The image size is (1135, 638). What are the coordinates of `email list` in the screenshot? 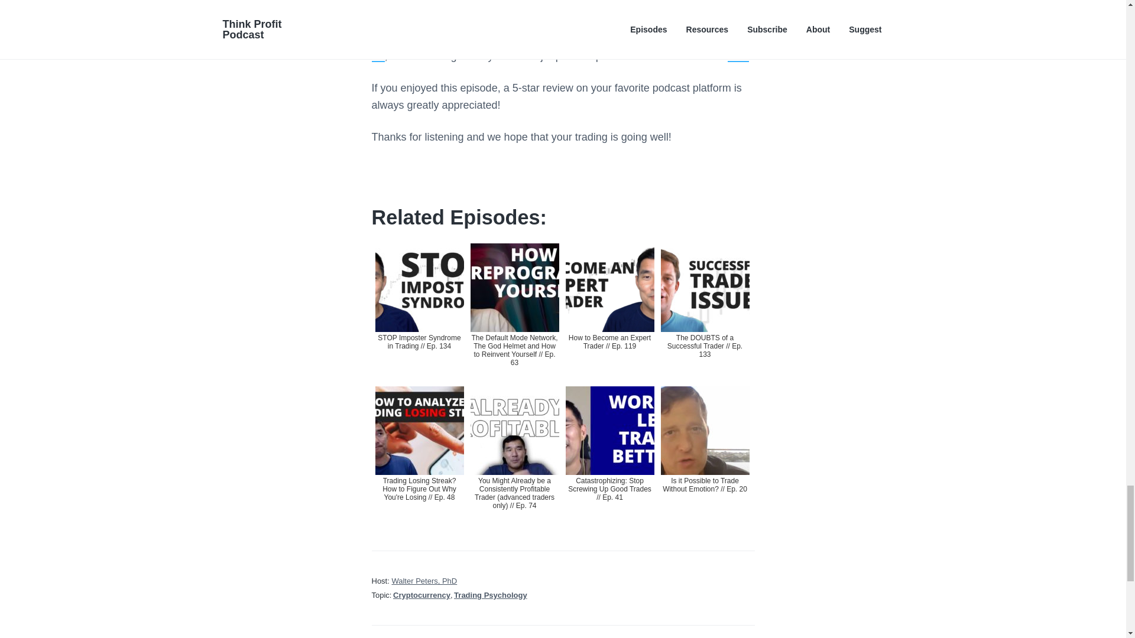 It's located at (557, 47).